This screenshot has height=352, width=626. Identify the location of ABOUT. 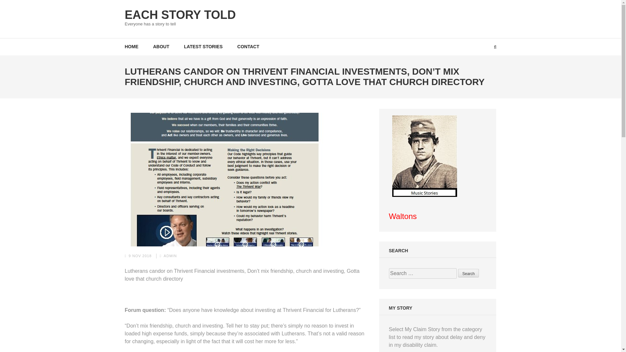
(161, 46).